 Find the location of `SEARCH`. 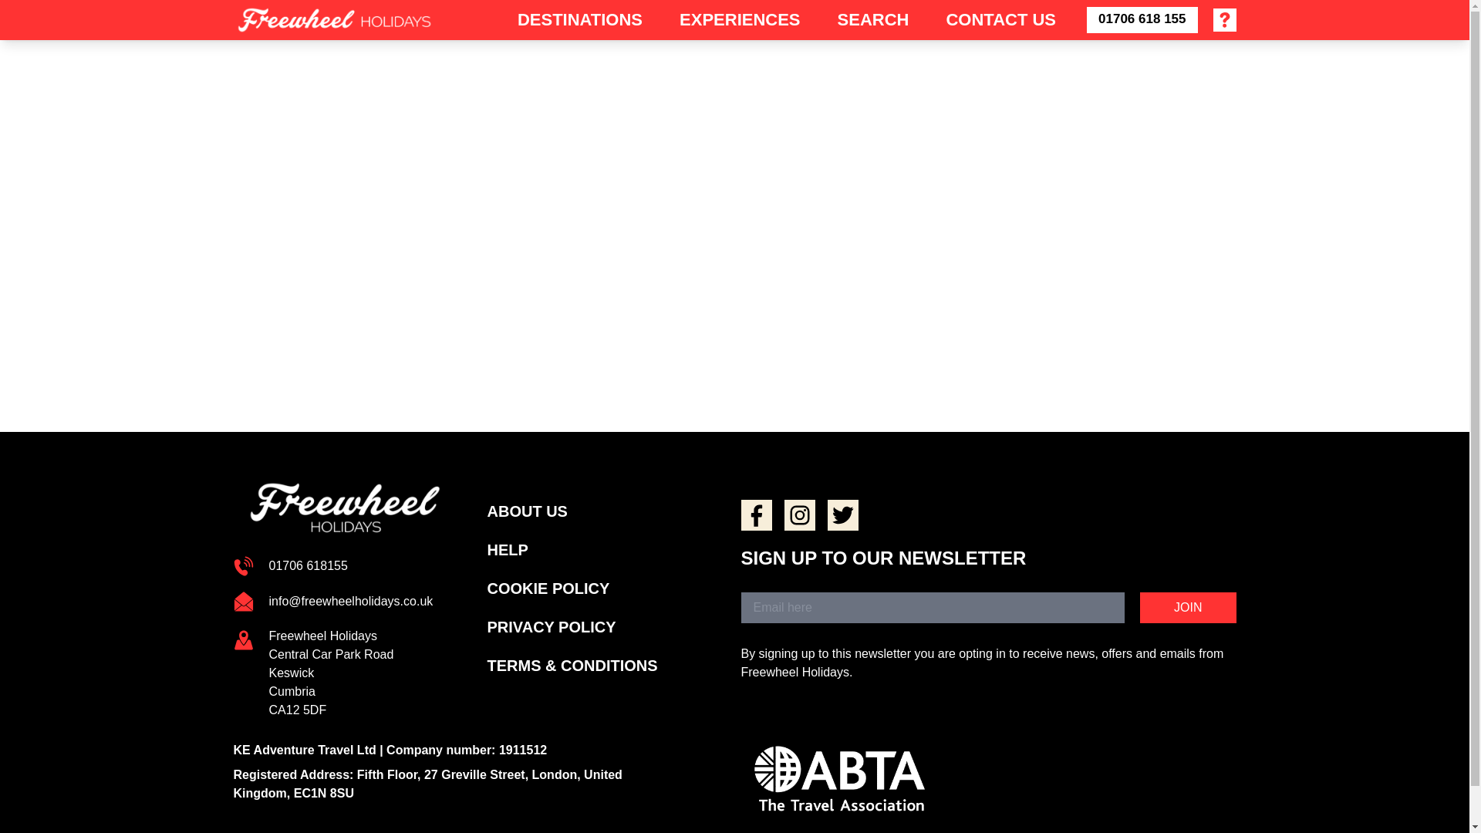

SEARCH is located at coordinates (873, 19).